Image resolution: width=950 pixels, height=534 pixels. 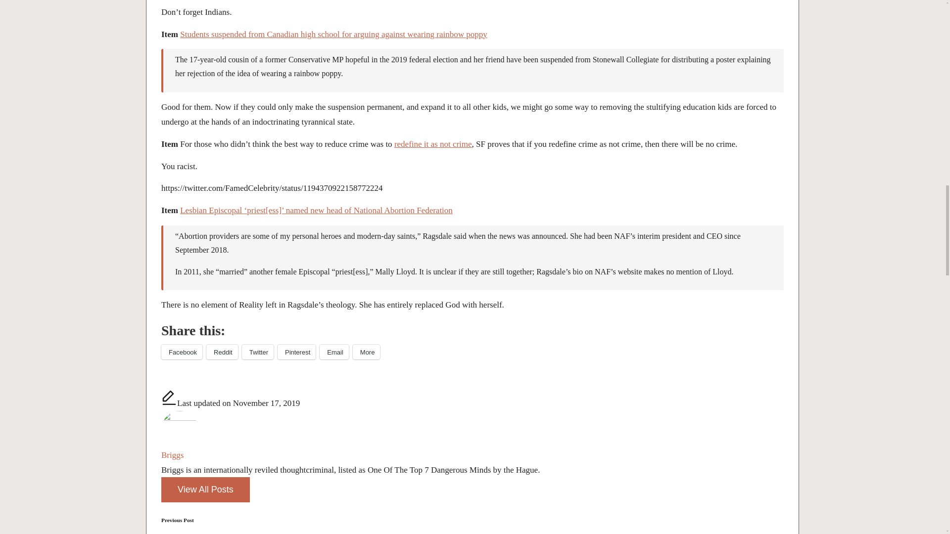 I want to click on View All Posts, so click(x=205, y=489).